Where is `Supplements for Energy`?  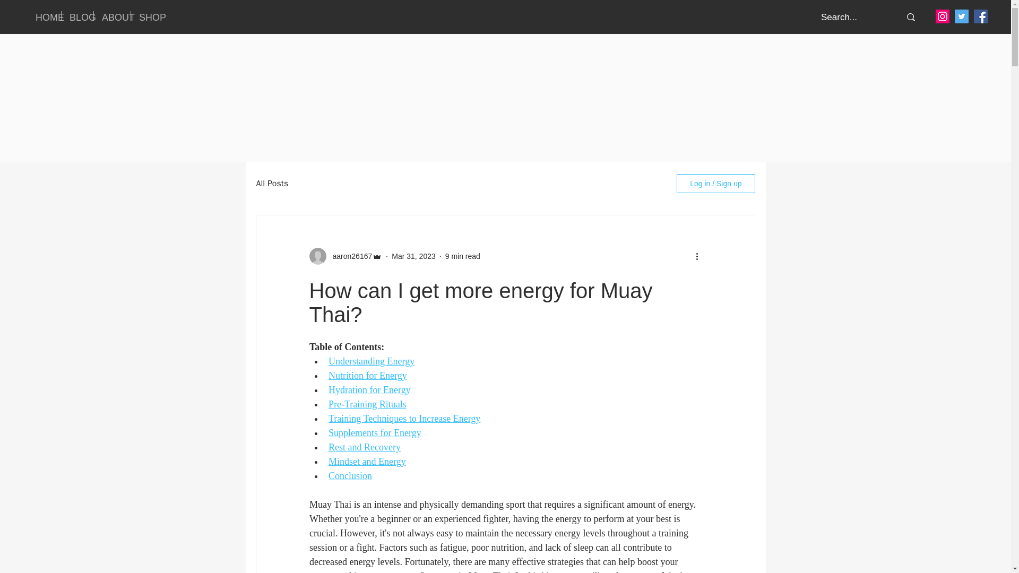 Supplements for Energy is located at coordinates (374, 433).